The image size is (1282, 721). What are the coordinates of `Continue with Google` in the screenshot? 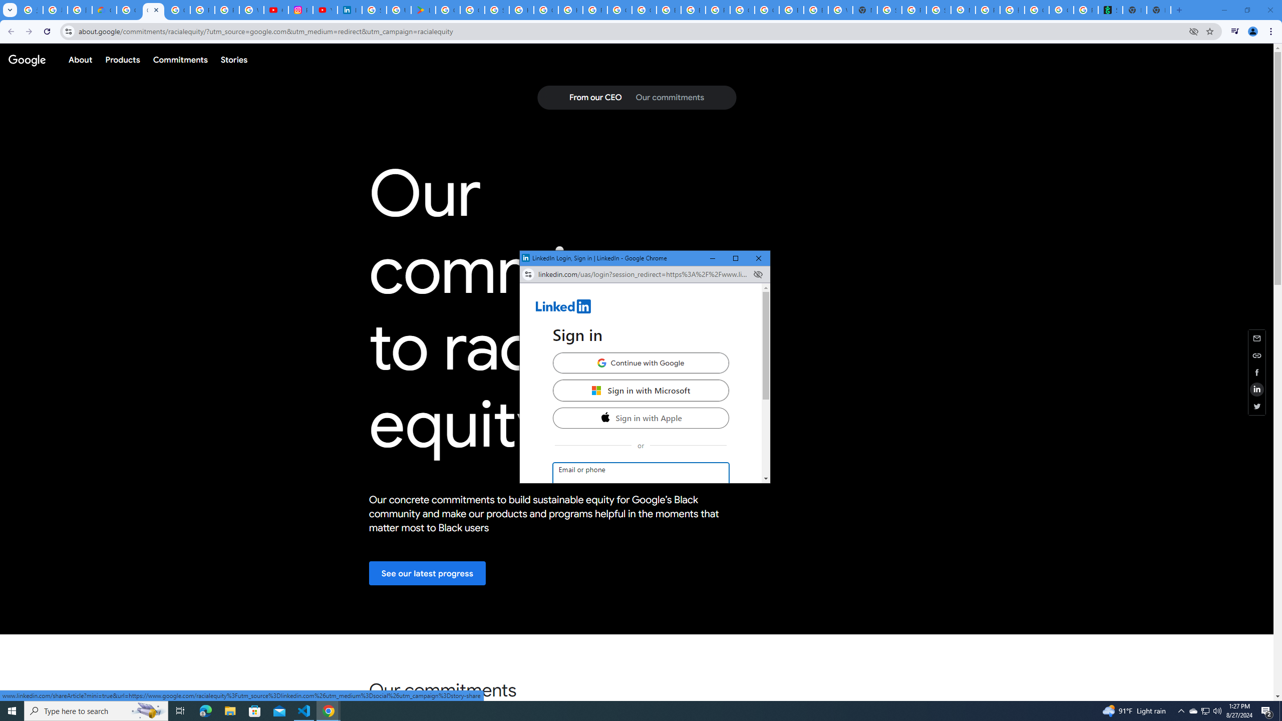 It's located at (640, 363).